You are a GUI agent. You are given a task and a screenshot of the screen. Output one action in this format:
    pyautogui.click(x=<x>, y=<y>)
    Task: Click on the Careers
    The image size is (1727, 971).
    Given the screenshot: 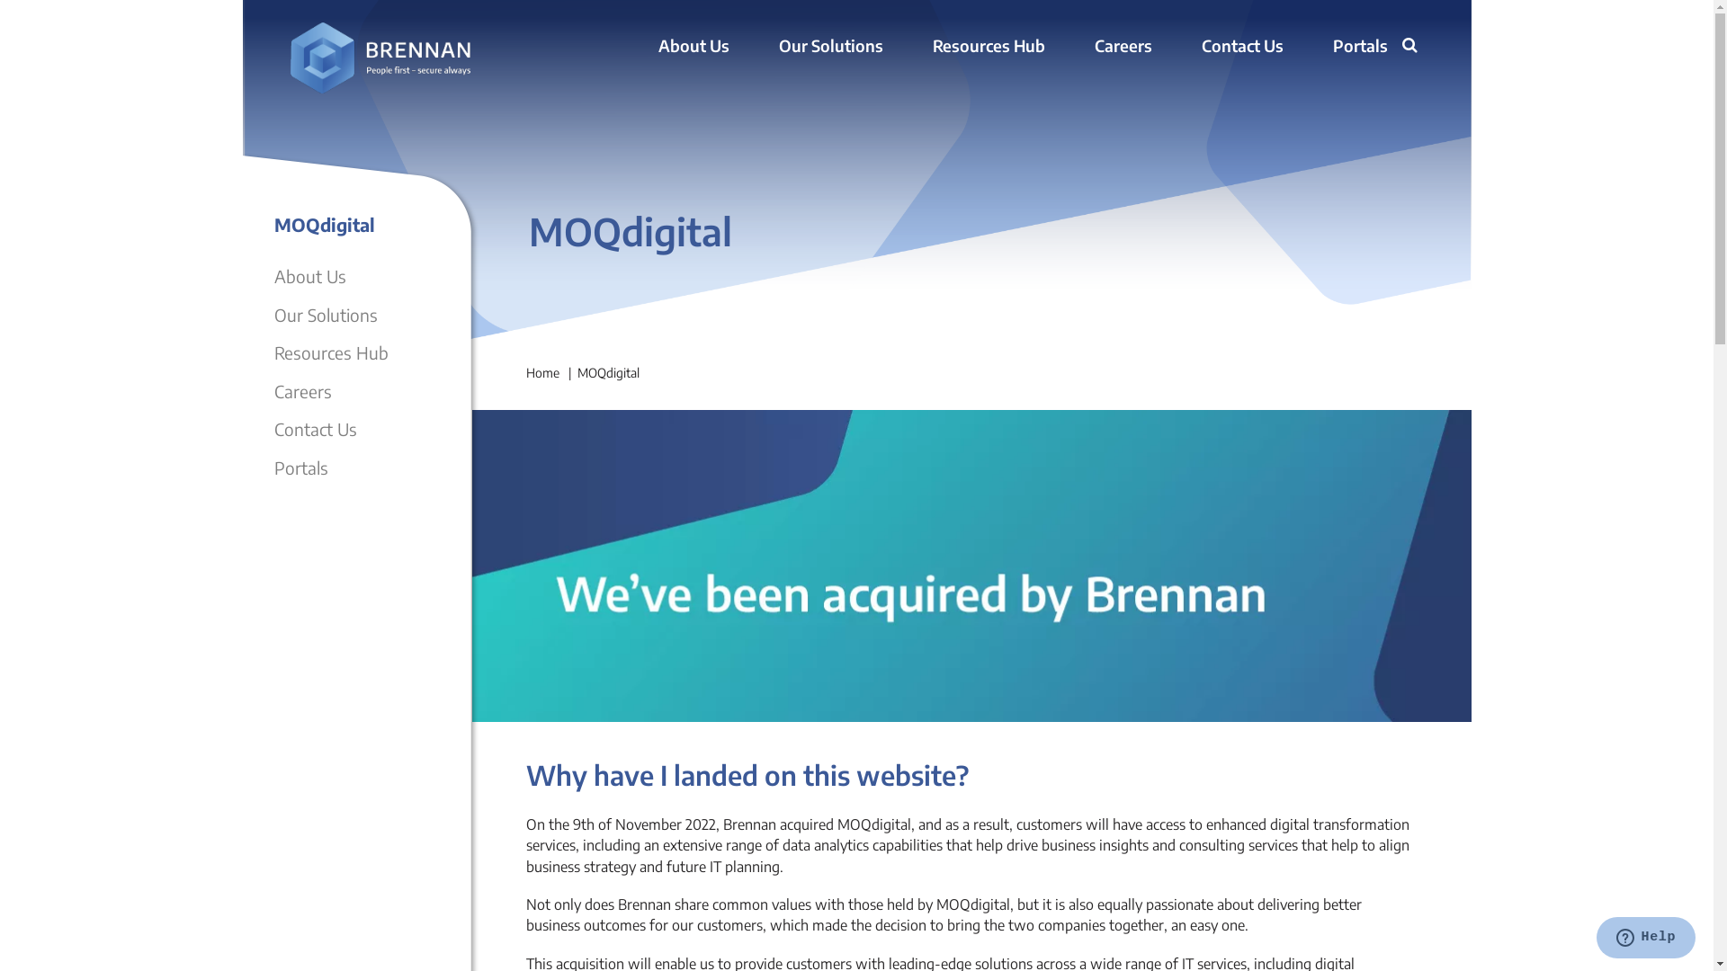 What is the action you would take?
    pyautogui.click(x=1123, y=47)
    